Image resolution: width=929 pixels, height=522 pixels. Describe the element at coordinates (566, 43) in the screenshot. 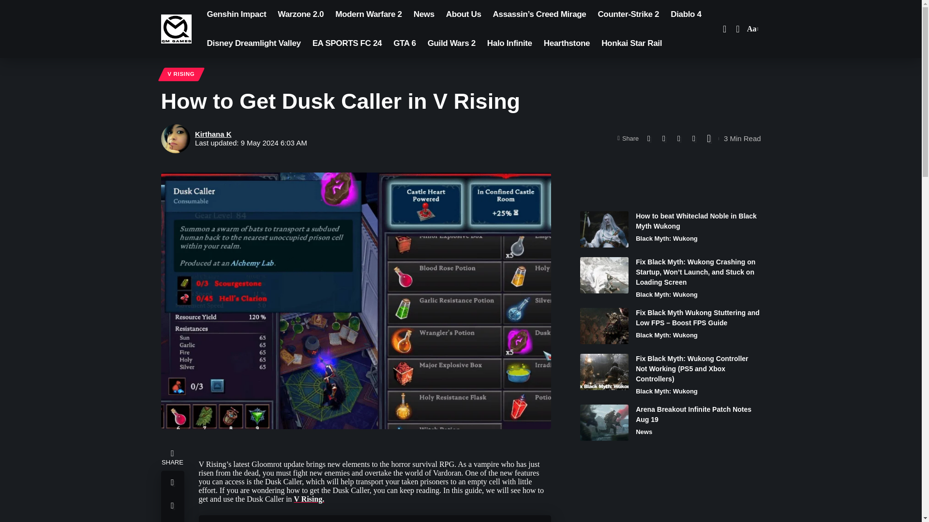

I see `Honkai Star Rail` at that location.